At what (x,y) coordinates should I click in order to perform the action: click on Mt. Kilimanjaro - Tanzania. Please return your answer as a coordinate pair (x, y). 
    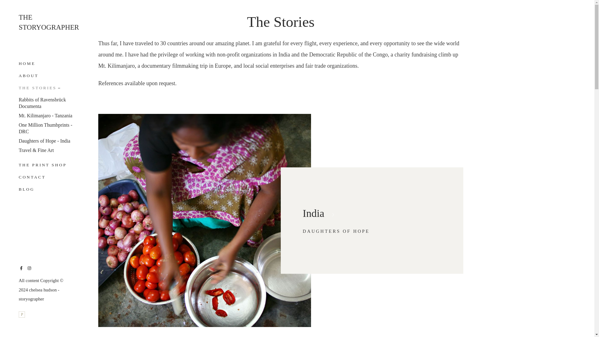
    Looking at the image, I should click on (47, 128).